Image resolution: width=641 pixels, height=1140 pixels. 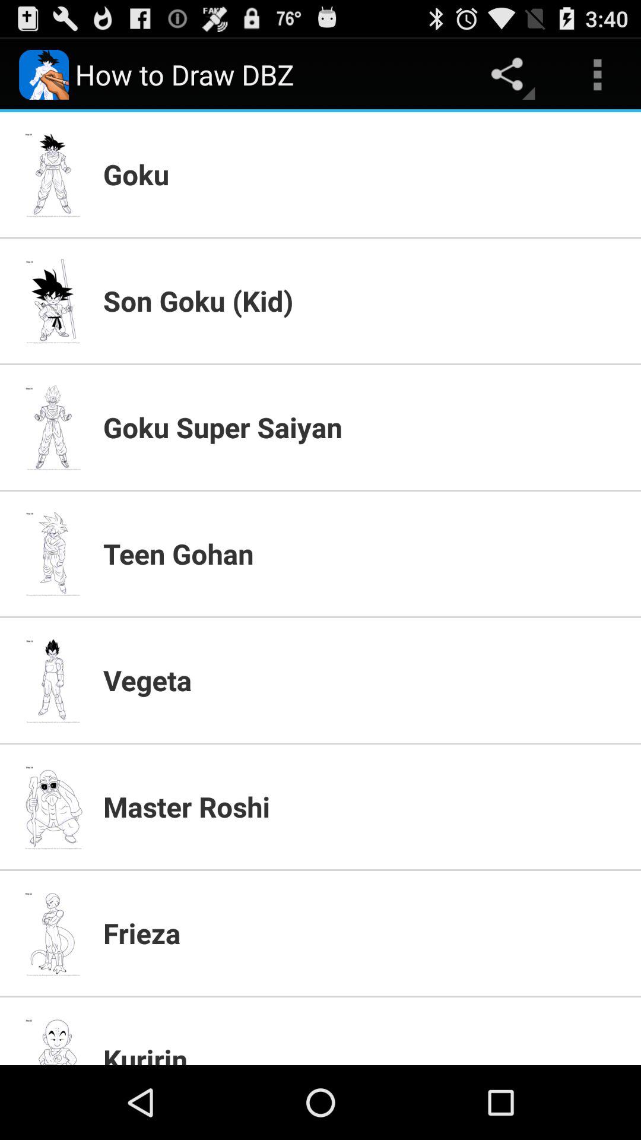 I want to click on choose app below the master roshi app, so click(x=365, y=933).